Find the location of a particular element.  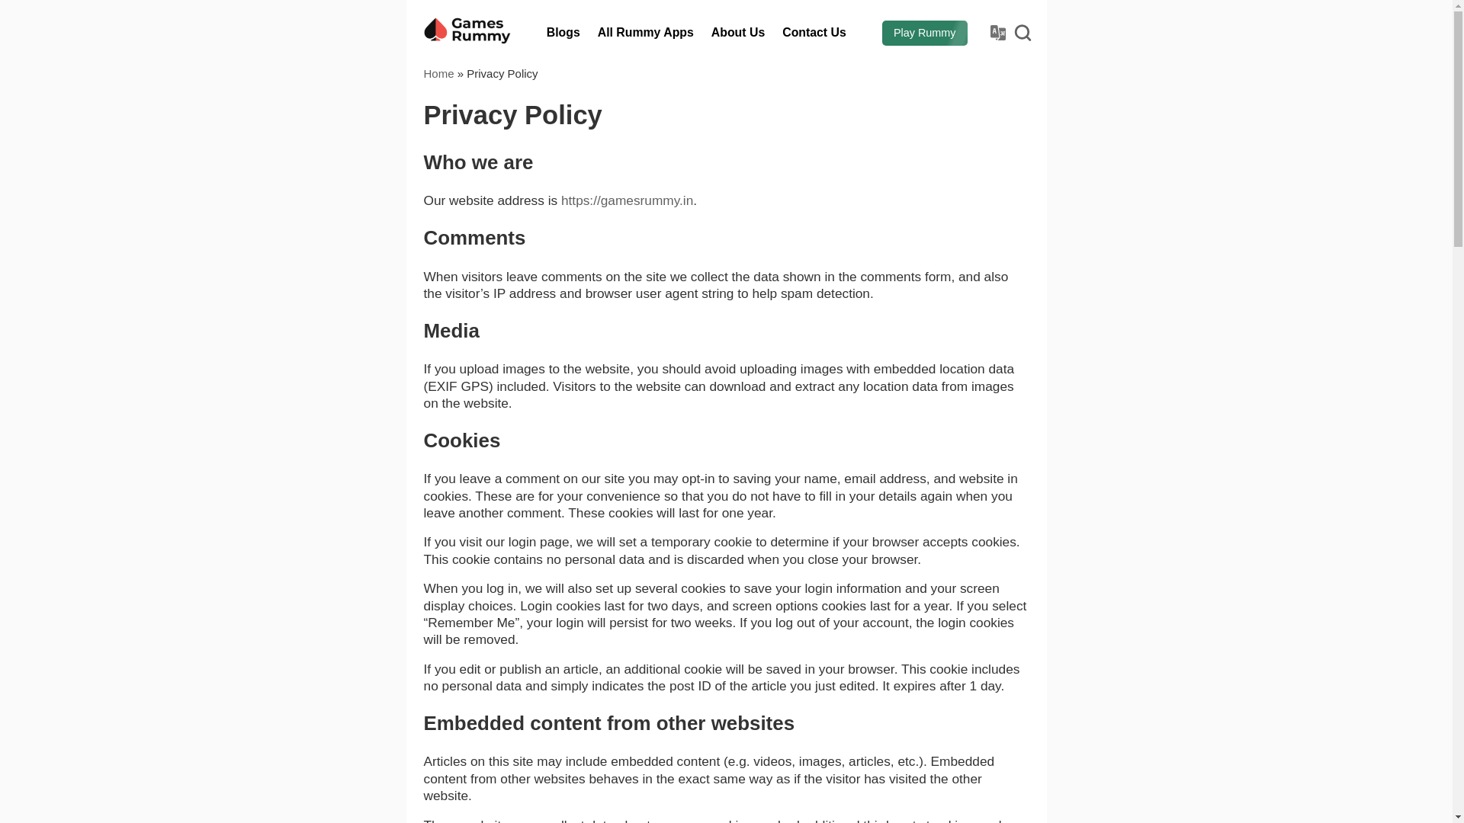

Contact Us is located at coordinates (814, 33).